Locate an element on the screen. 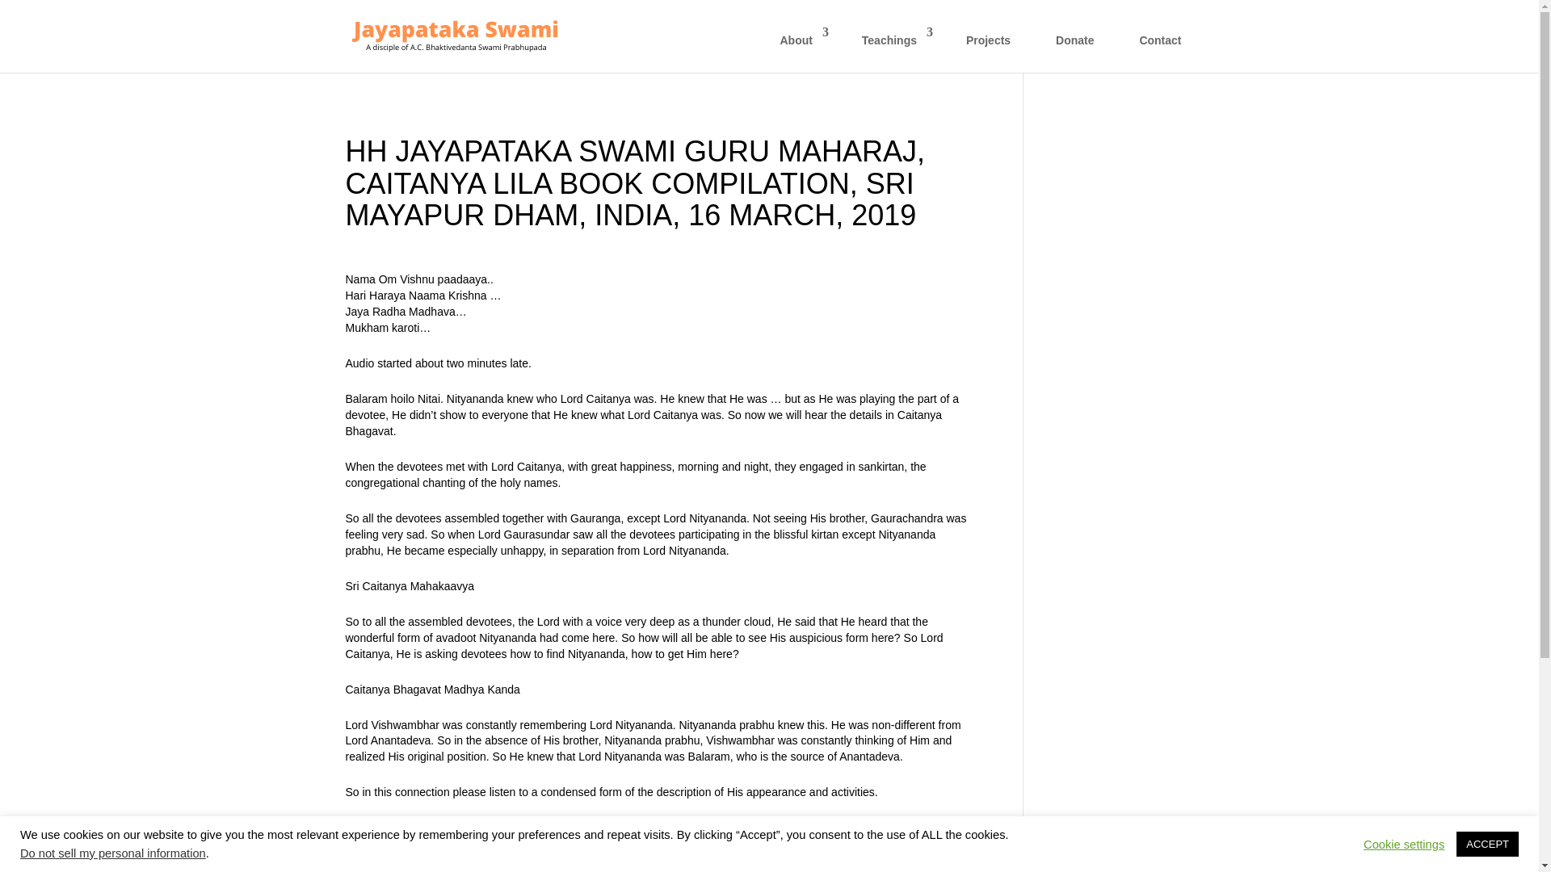 Image resolution: width=1551 pixels, height=872 pixels. Cookie settings is located at coordinates (1403, 843).